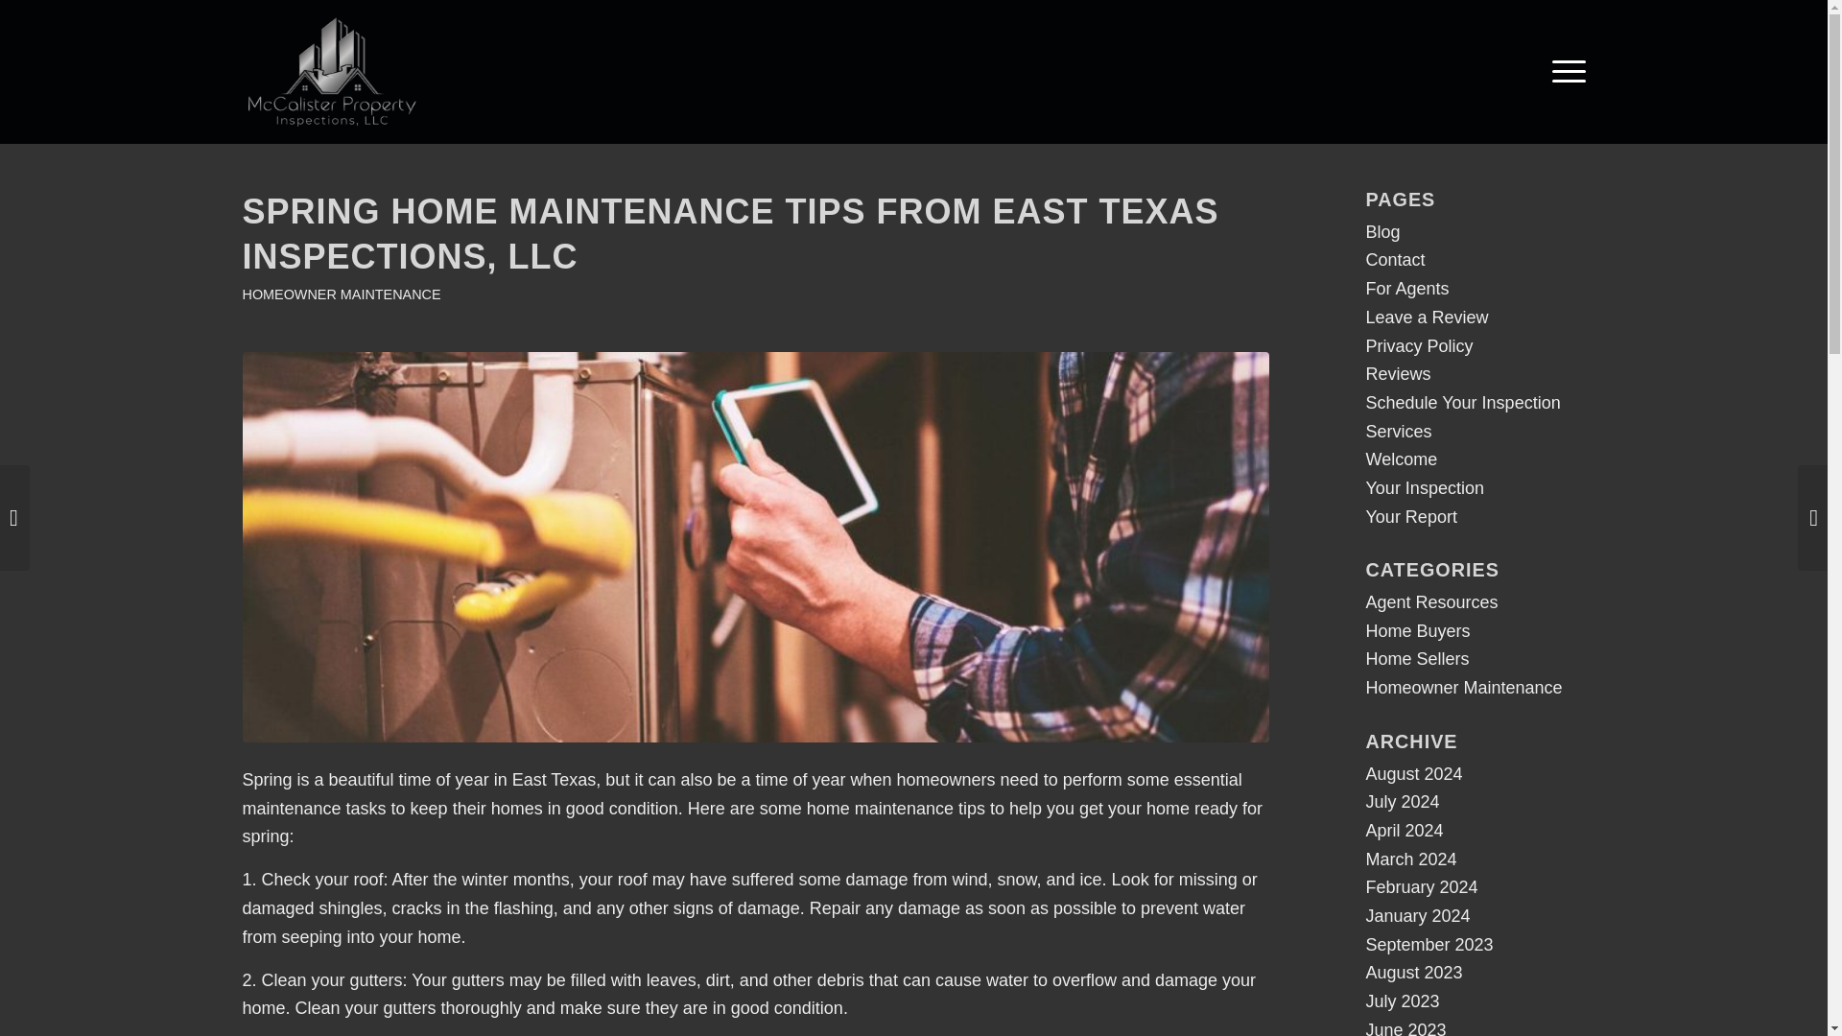  What do you see at coordinates (1418, 631) in the screenshot?
I see `Home Buyers` at bounding box center [1418, 631].